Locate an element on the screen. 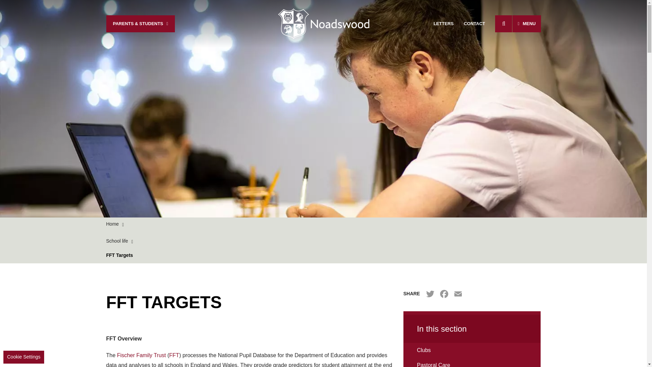 This screenshot has width=652, height=367. Enter the terms you wish to search for. is located at coordinates (501, 24).